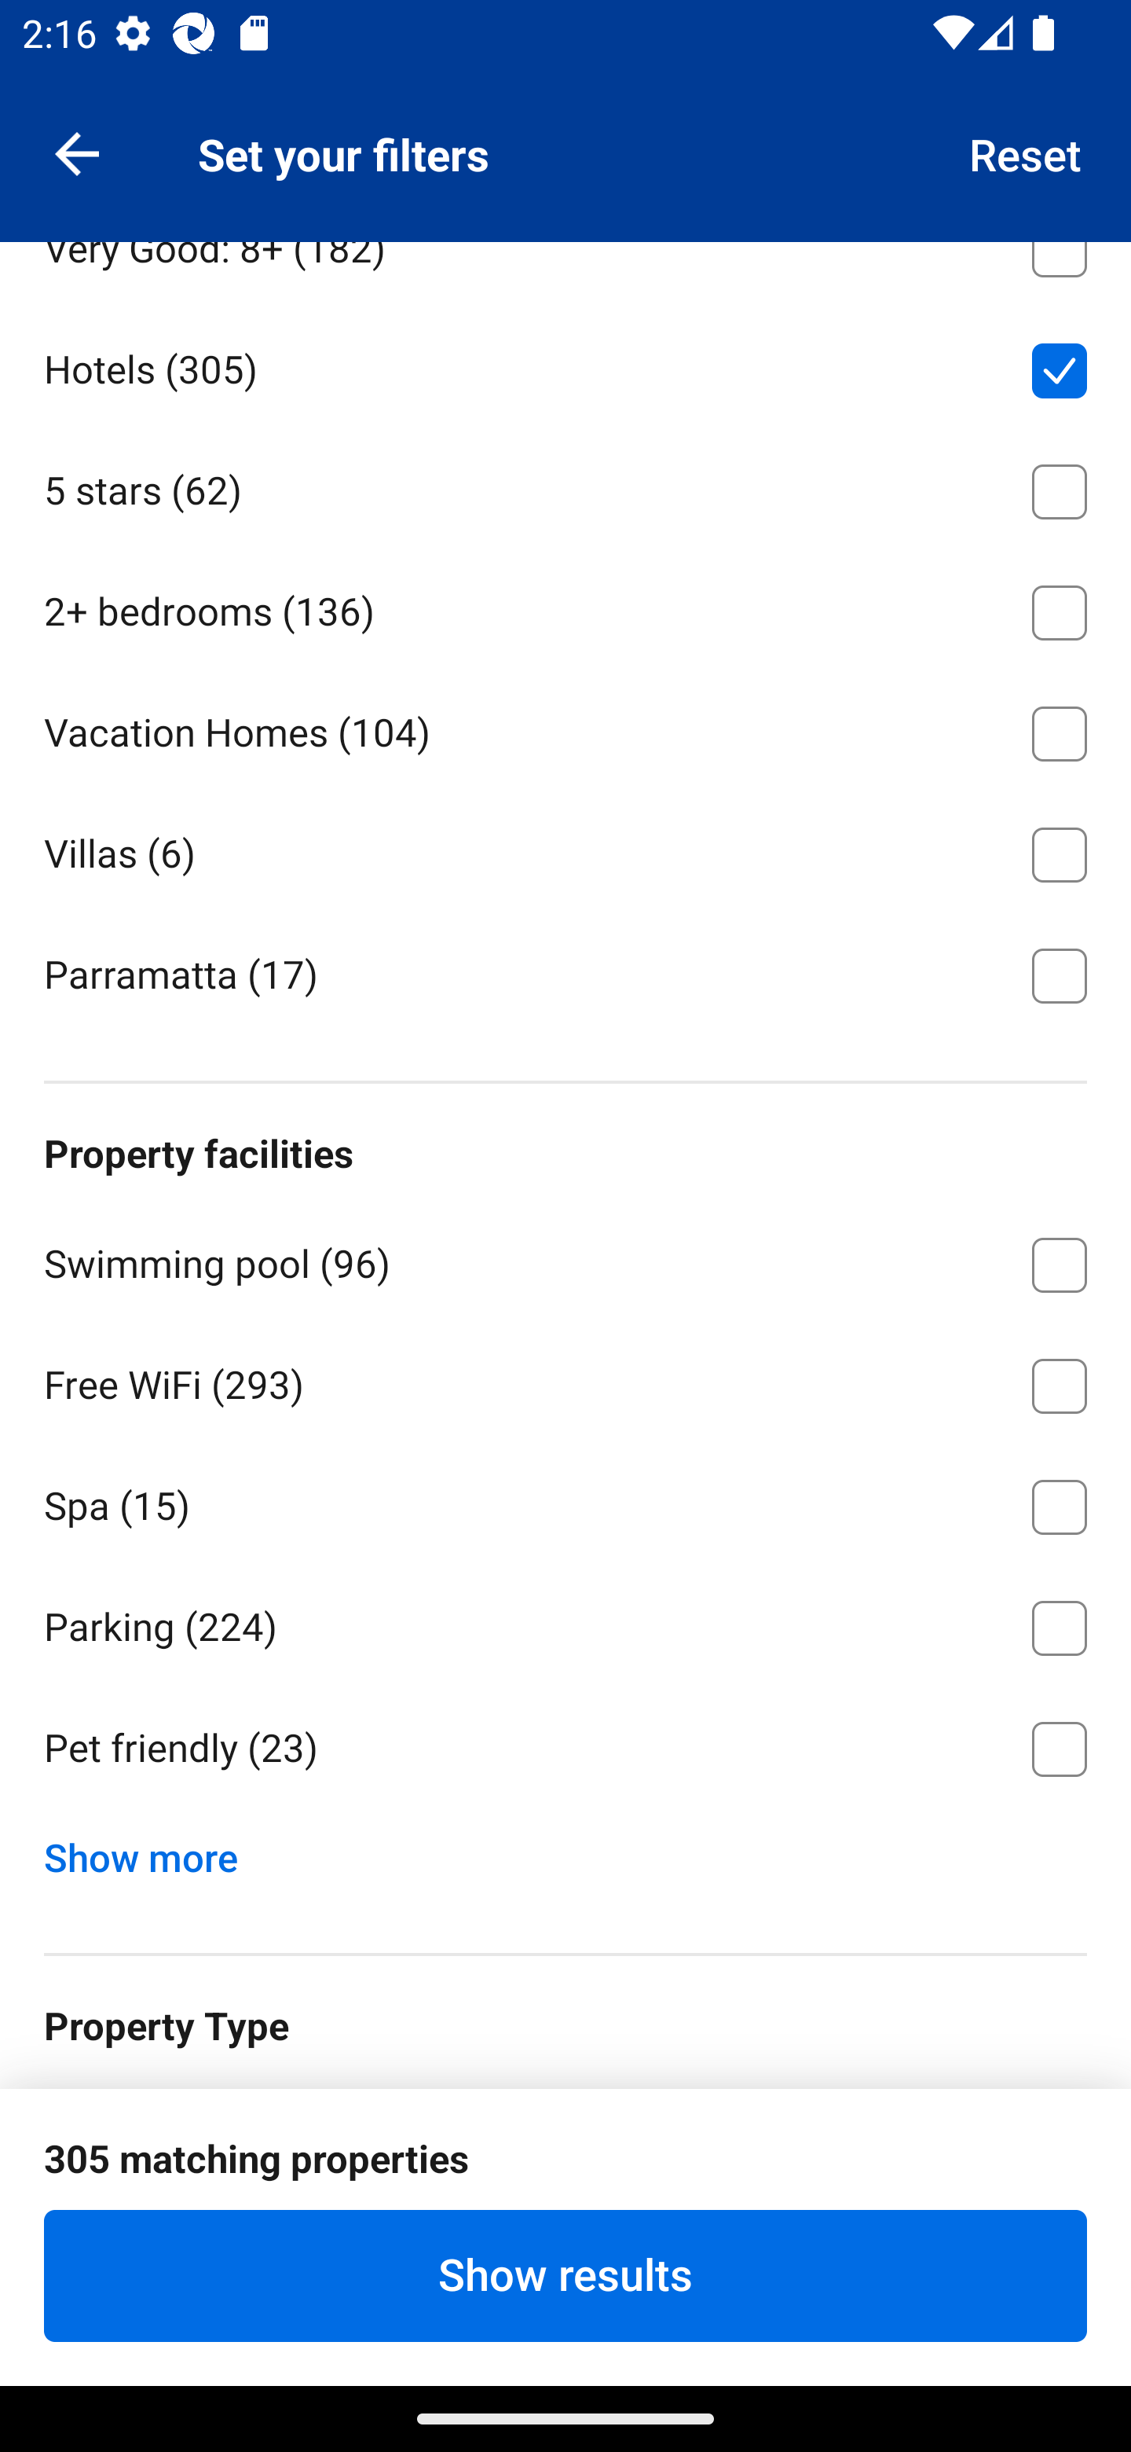 The height and width of the screenshot is (2452, 1131). Describe the element at coordinates (565, 849) in the screenshot. I see `Villas ⁦(6)` at that location.